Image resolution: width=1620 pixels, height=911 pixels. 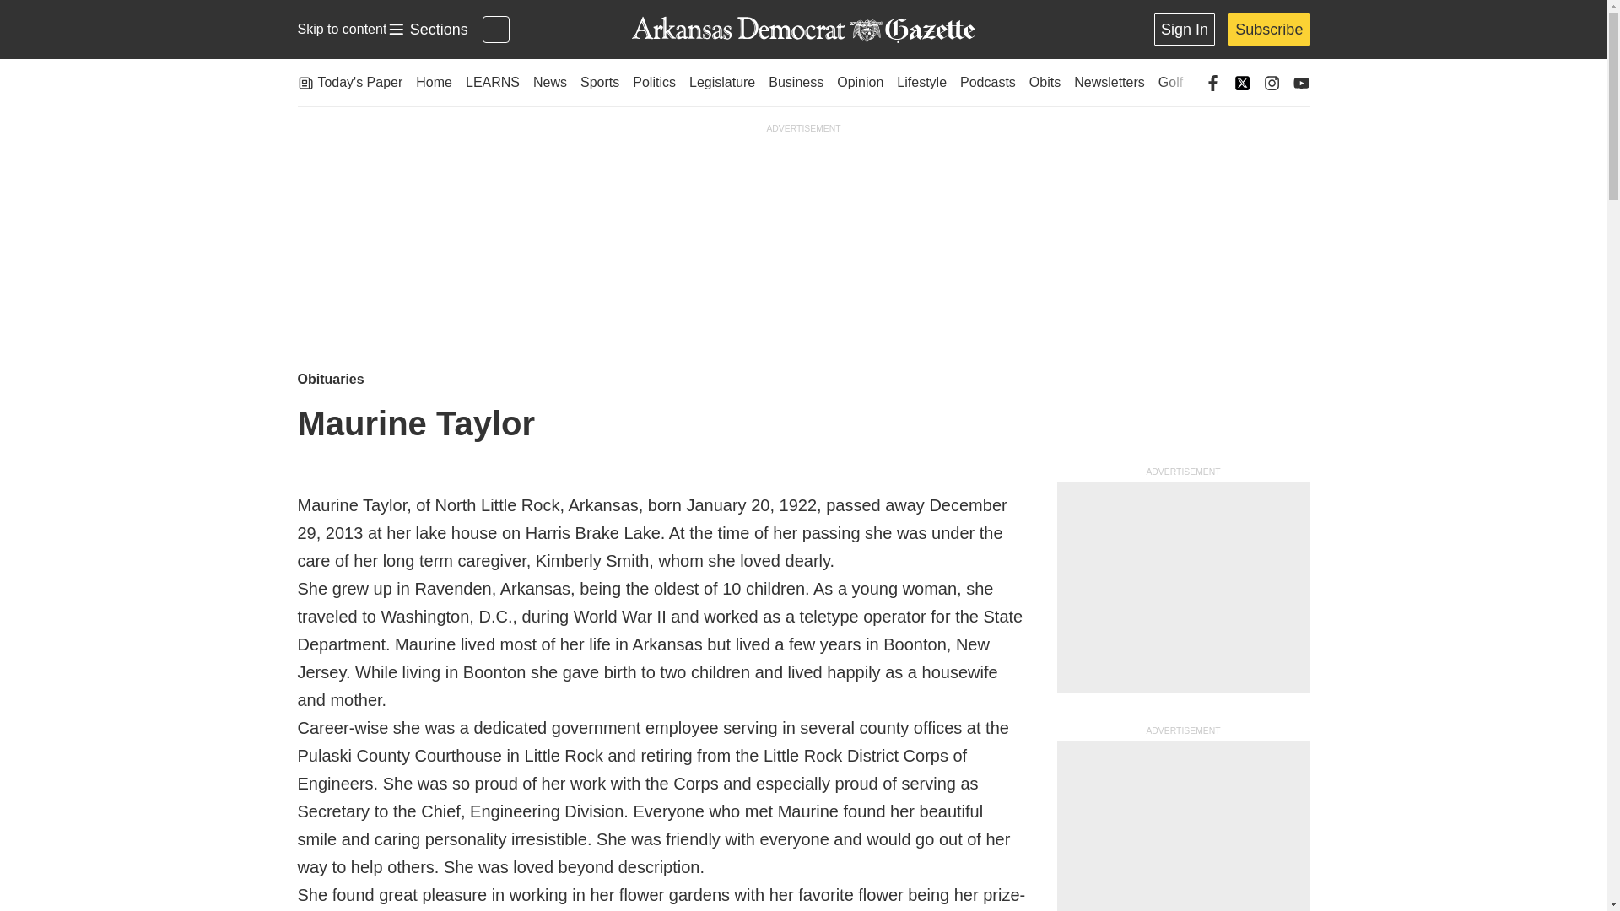 What do you see at coordinates (341, 29) in the screenshot?
I see `Skip to content` at bounding box center [341, 29].